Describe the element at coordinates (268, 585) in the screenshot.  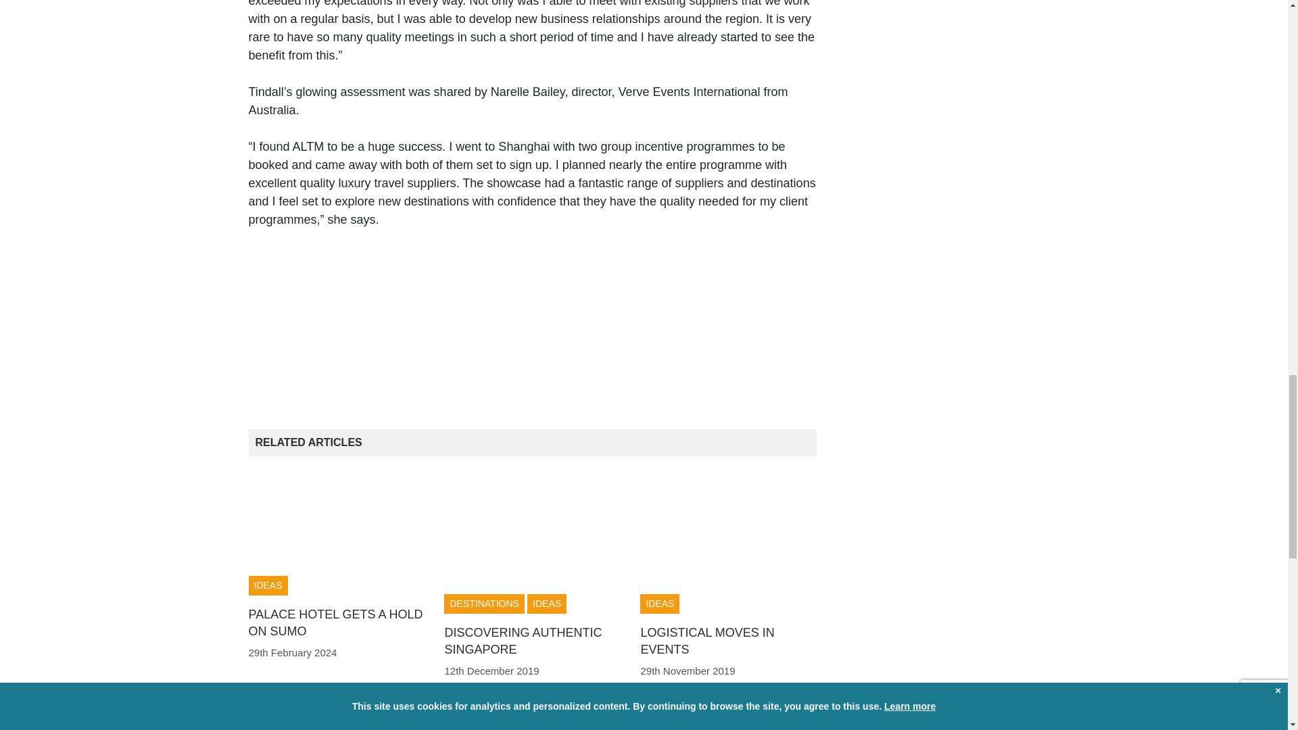
I see `IDEAS` at that location.